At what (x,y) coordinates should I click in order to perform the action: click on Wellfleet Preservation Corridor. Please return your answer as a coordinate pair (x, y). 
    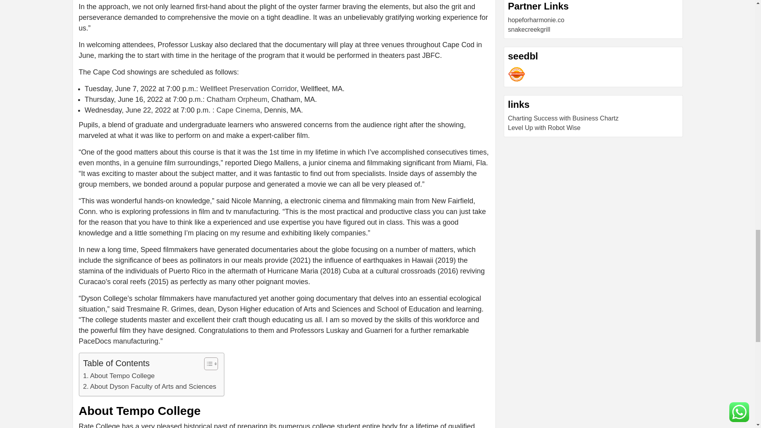
    Looking at the image, I should click on (248, 89).